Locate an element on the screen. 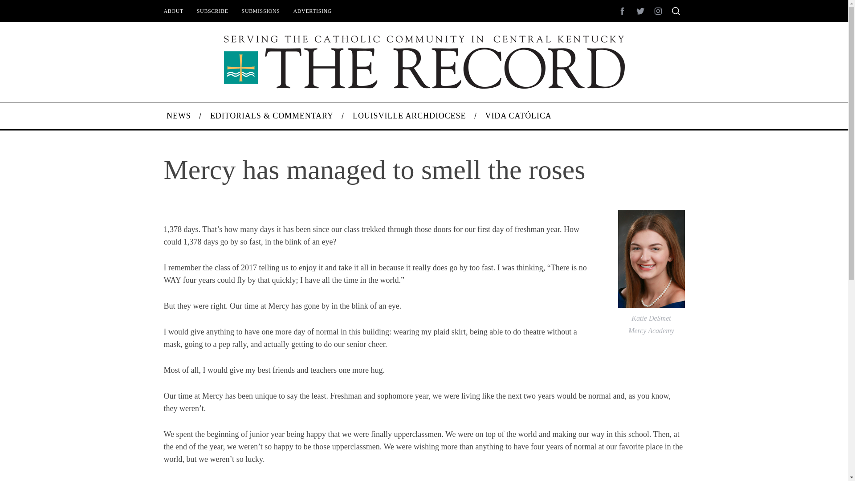  SUBMISSIONS is located at coordinates (261, 11).